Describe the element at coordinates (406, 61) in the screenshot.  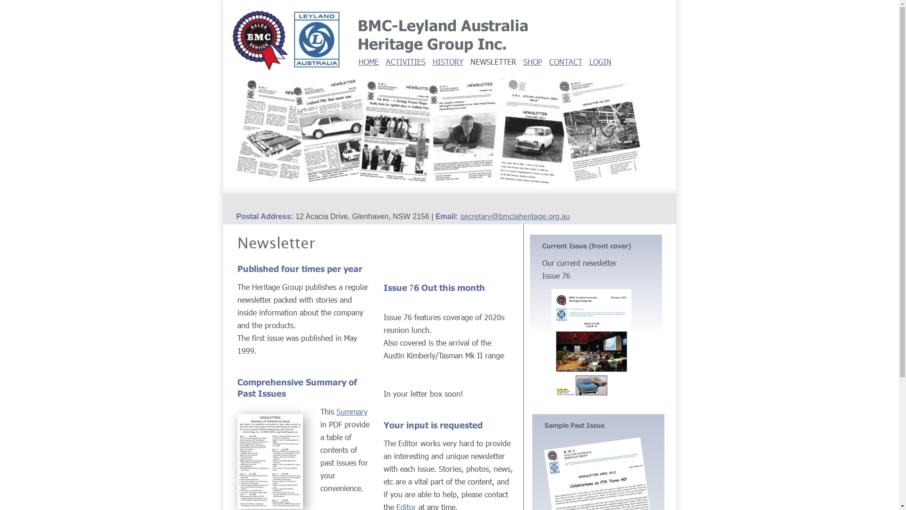
I see `ACTIVITIES` at that location.